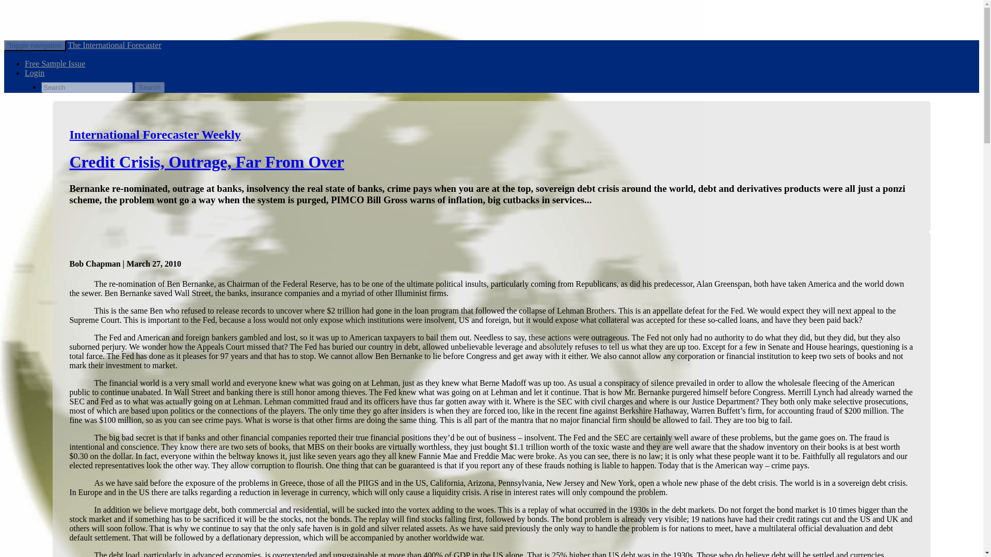 This screenshot has width=991, height=557. Describe the element at coordinates (55, 63) in the screenshot. I see `Free Sample Issue` at that location.